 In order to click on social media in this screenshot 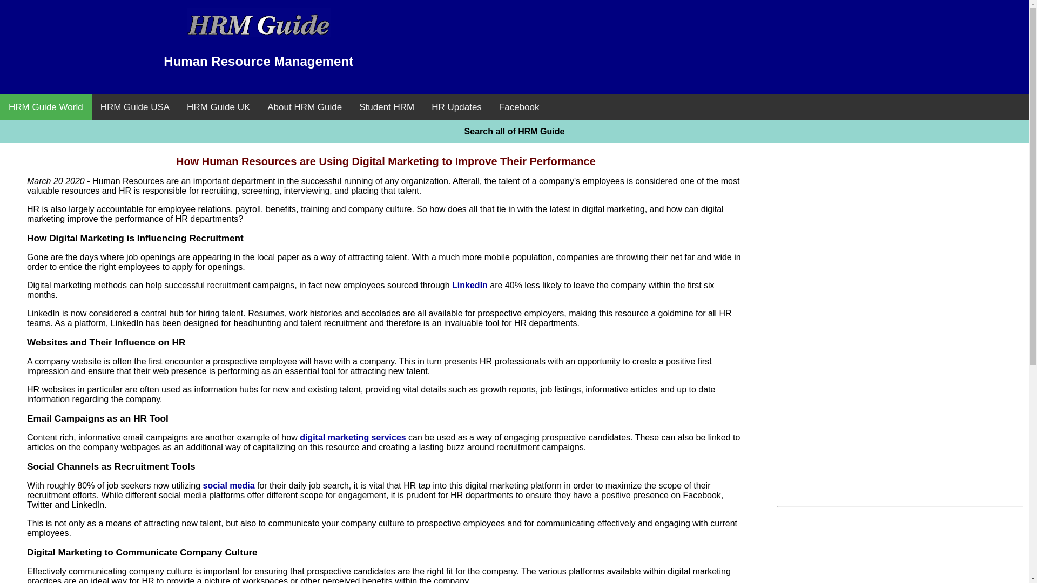, I will do `click(229, 486)`.